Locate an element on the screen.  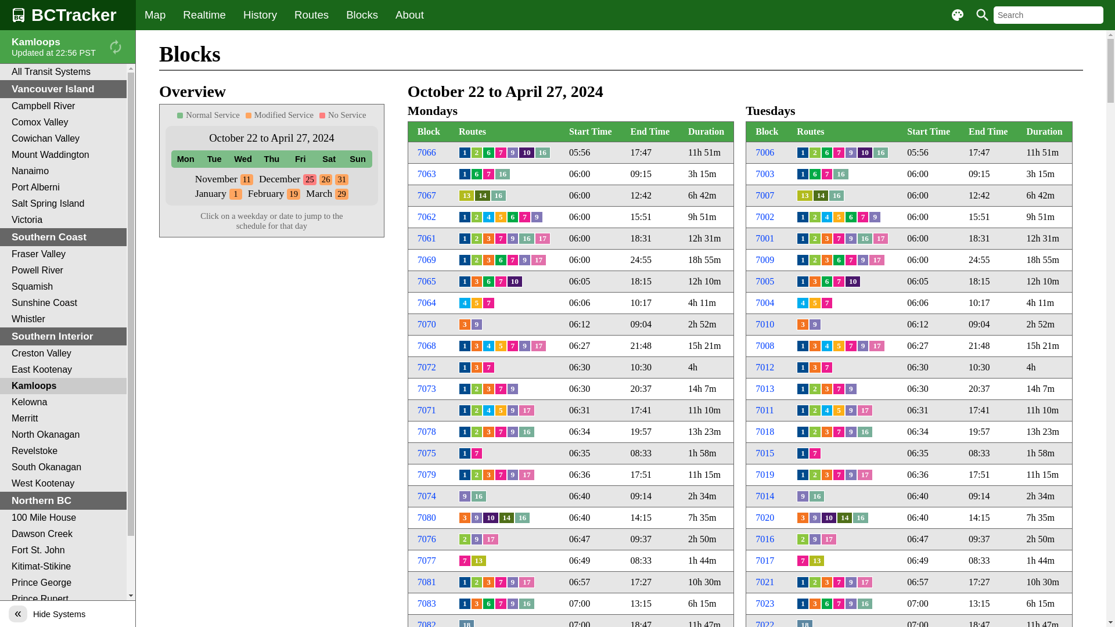
Kitimat-Stikine is located at coordinates (63, 567).